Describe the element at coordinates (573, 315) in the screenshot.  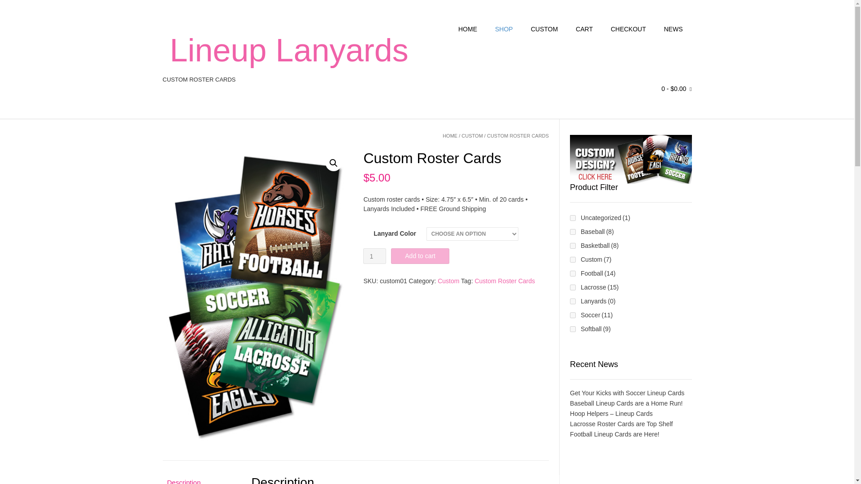
I see `17` at that location.